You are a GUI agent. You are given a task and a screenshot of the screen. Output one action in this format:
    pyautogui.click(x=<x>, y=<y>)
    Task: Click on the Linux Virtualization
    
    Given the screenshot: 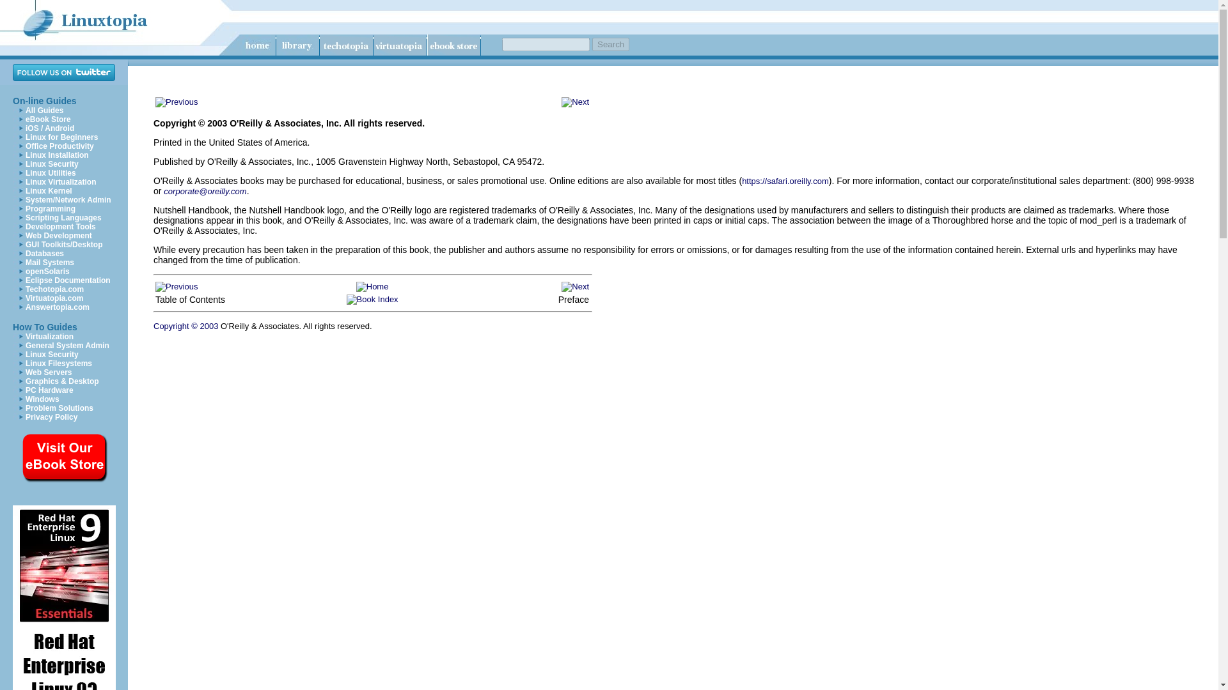 What is the action you would take?
    pyautogui.click(x=60, y=181)
    